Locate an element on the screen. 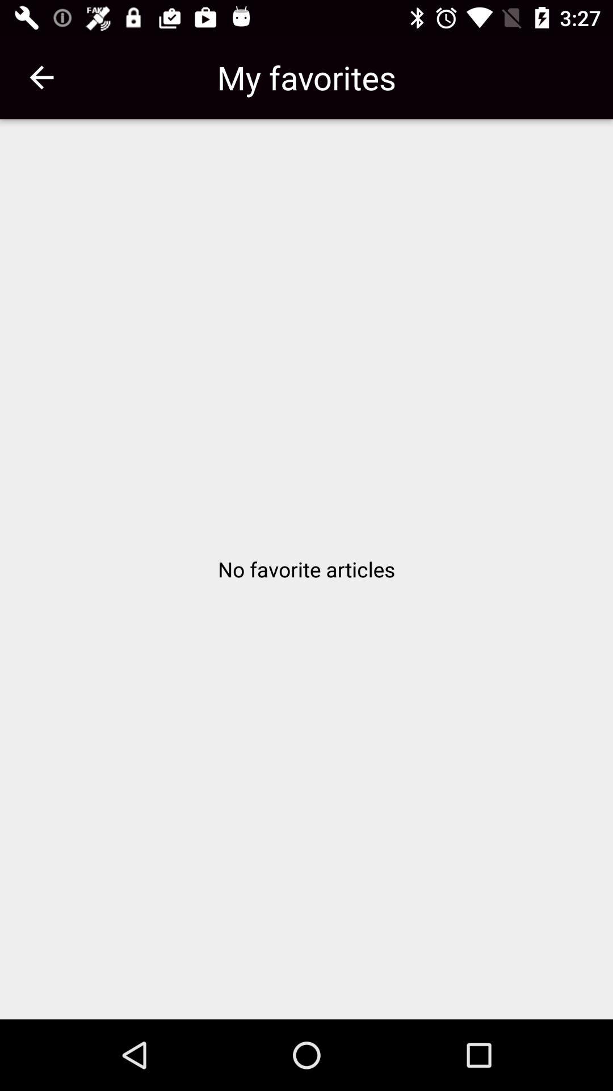  click item next to my favorites item is located at coordinates (41, 77).